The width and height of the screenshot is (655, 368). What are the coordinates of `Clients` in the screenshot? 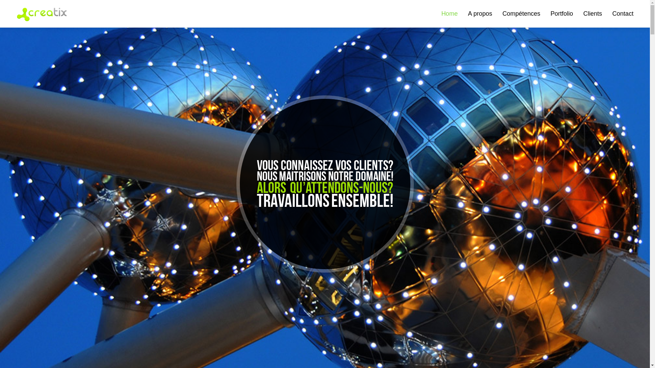 It's located at (593, 14).